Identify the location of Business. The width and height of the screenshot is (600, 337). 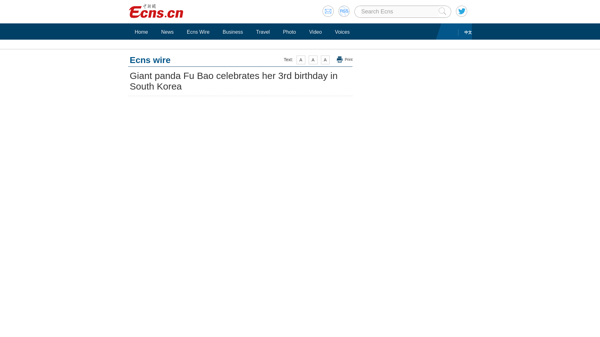
(233, 32).